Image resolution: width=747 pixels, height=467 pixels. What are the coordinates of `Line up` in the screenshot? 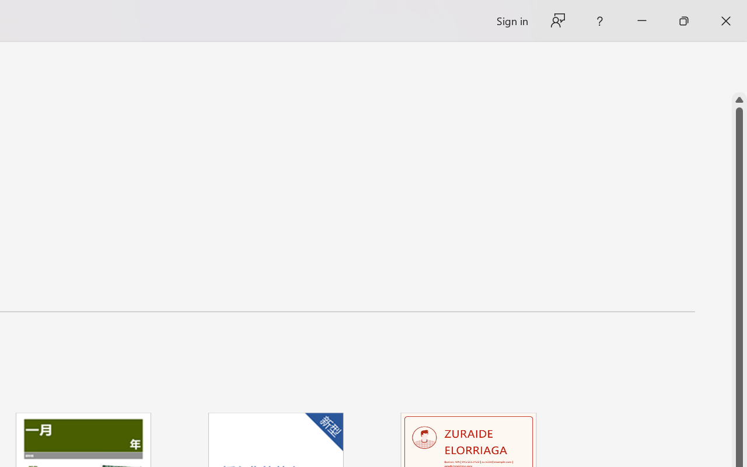 It's located at (739, 100).